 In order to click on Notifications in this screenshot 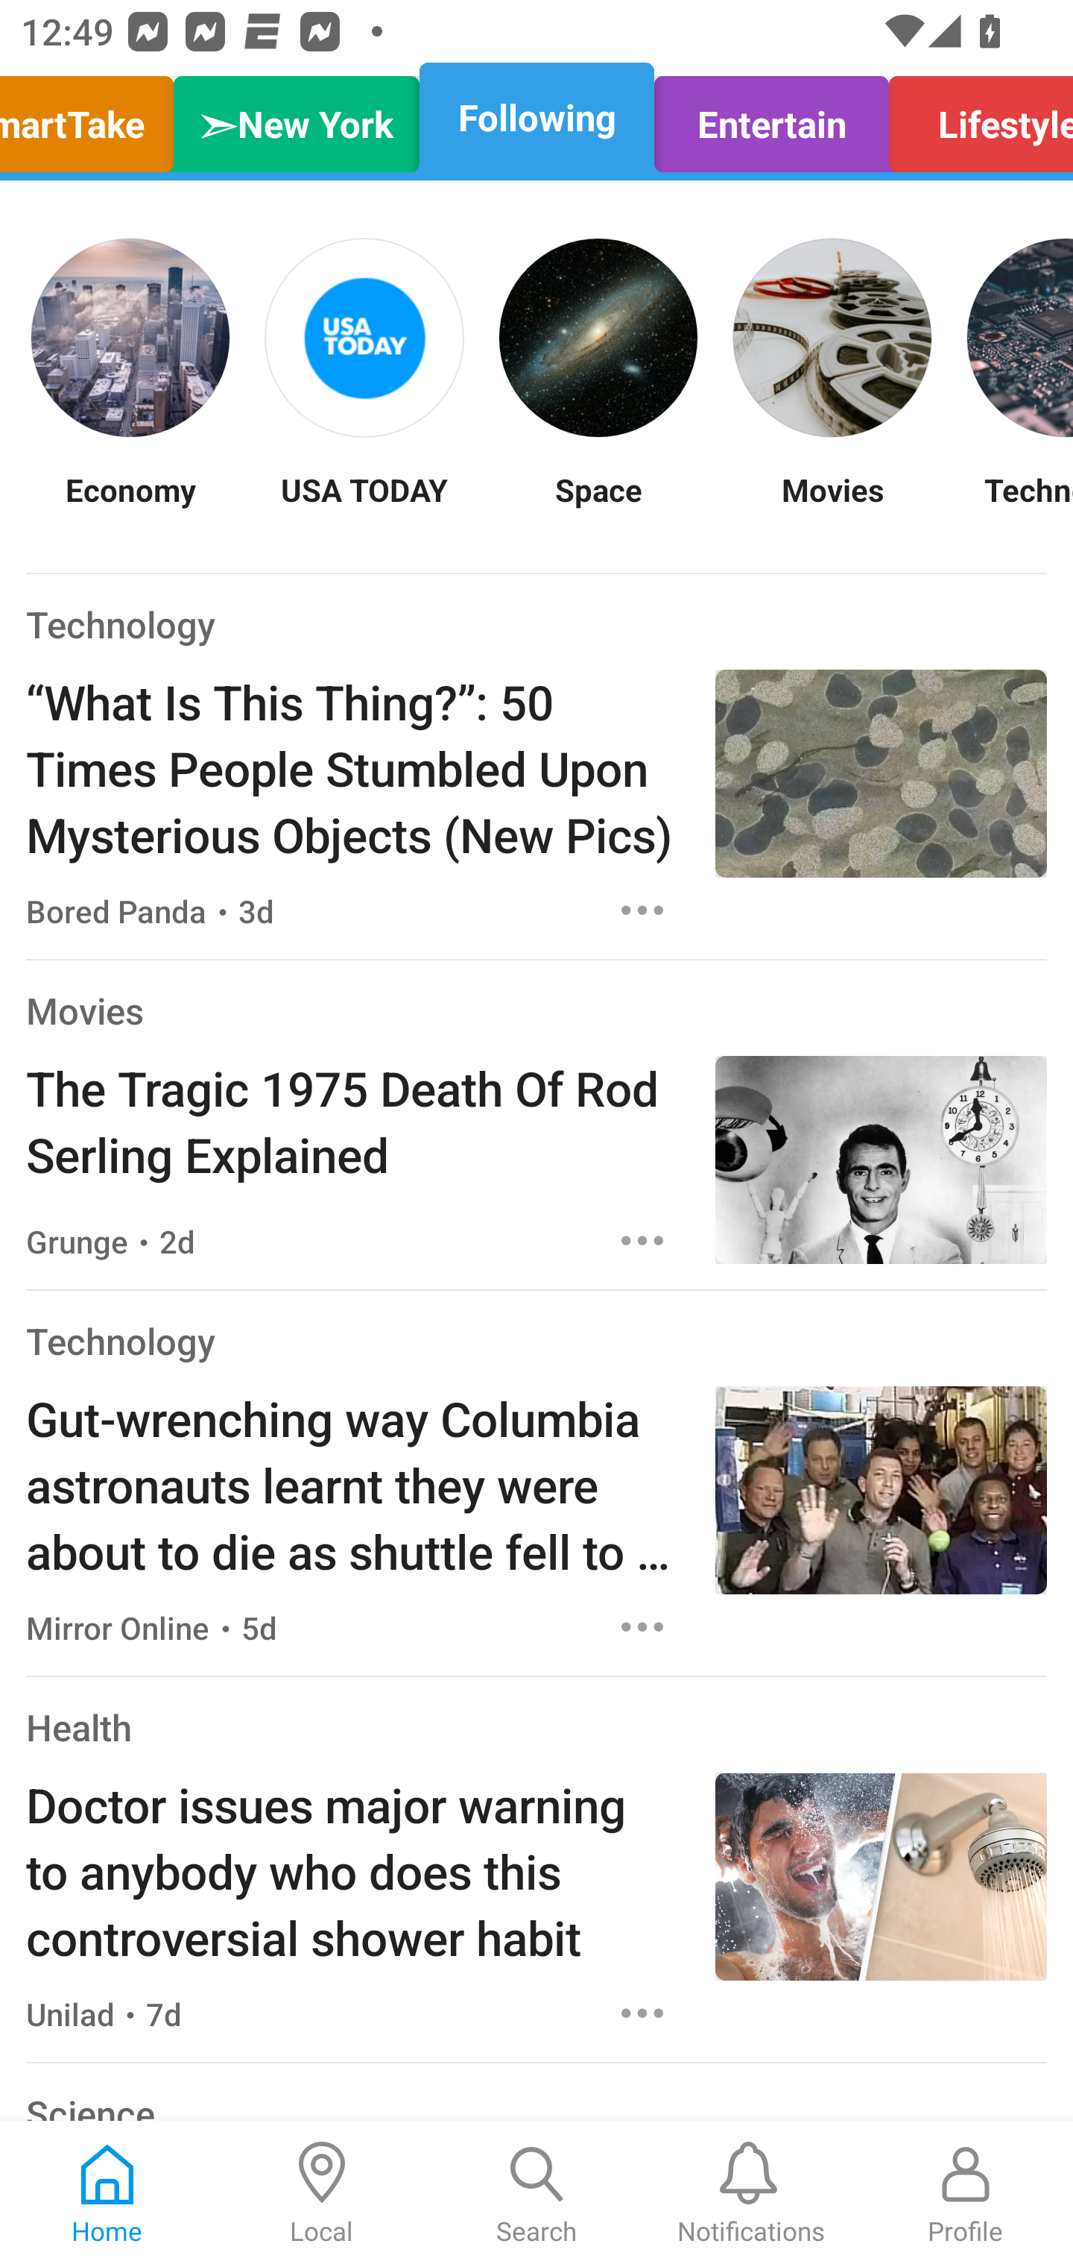, I will do `click(751, 2194)`.